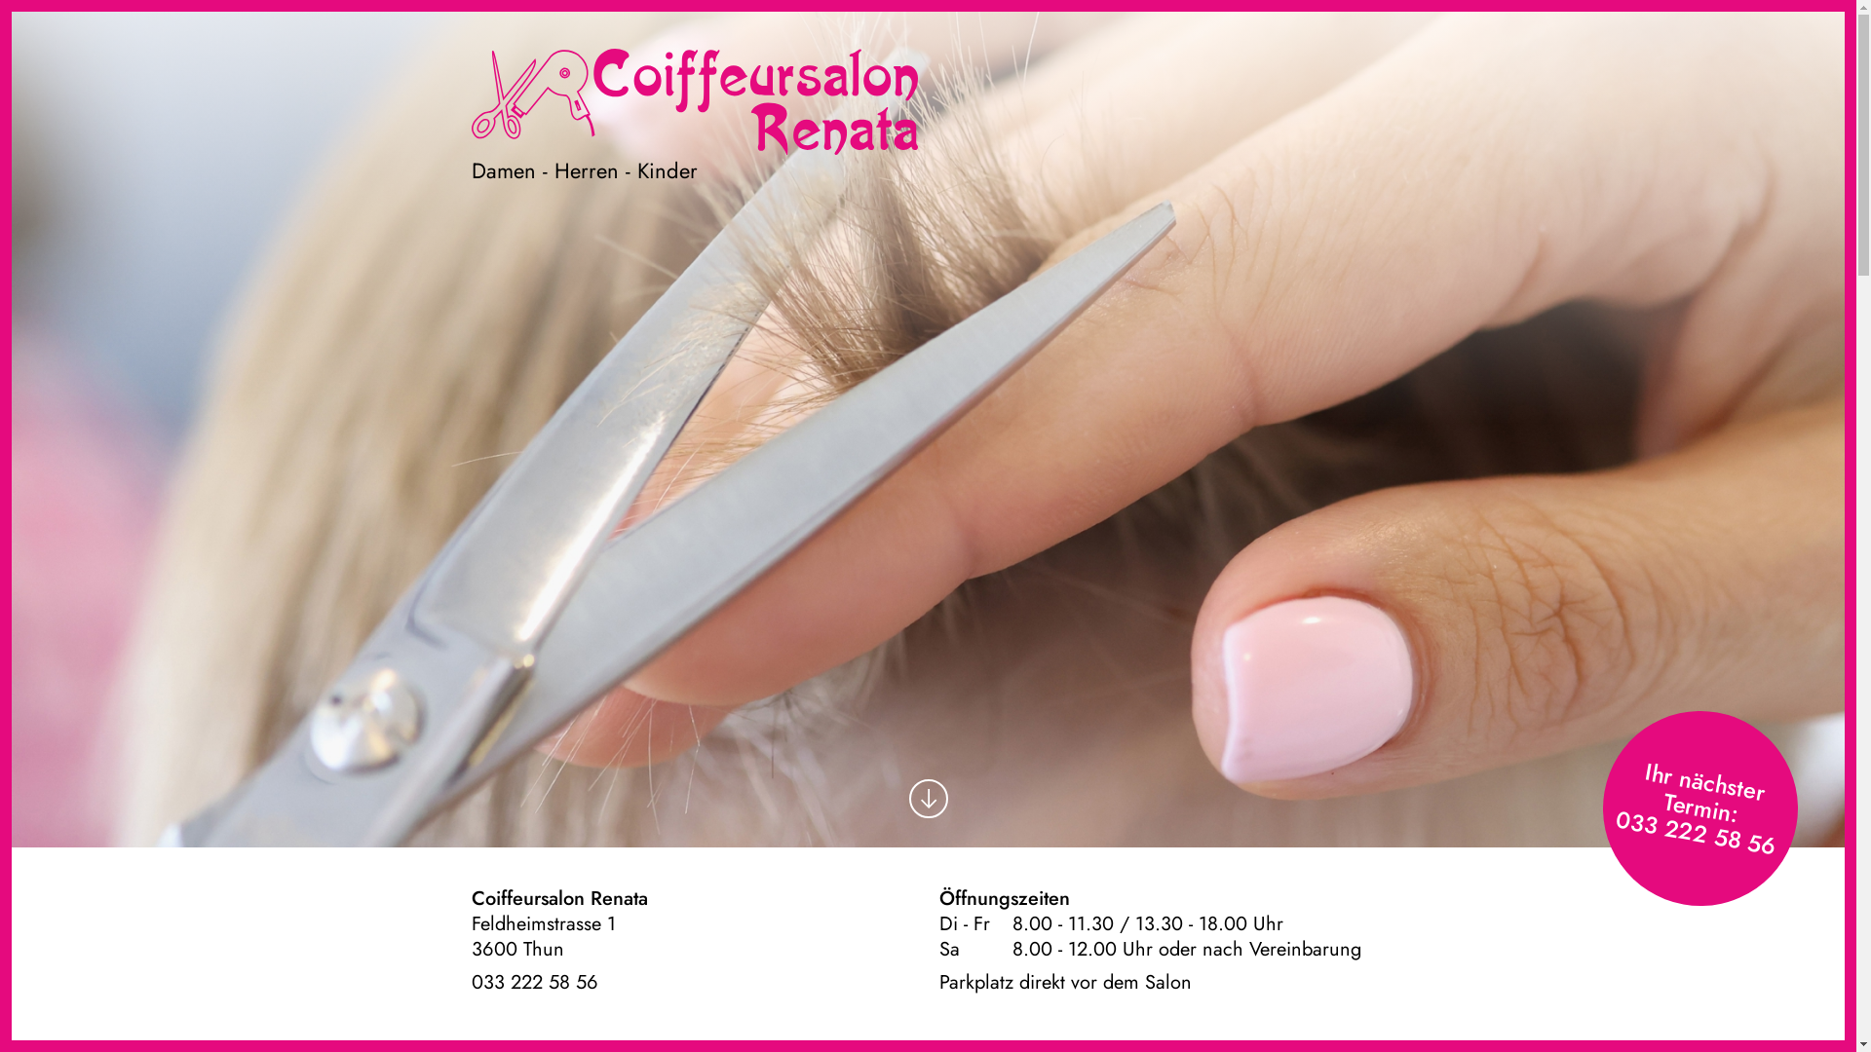 The height and width of the screenshot is (1052, 1871). What do you see at coordinates (1695, 820) in the screenshot?
I see `033 222 58 56` at bounding box center [1695, 820].